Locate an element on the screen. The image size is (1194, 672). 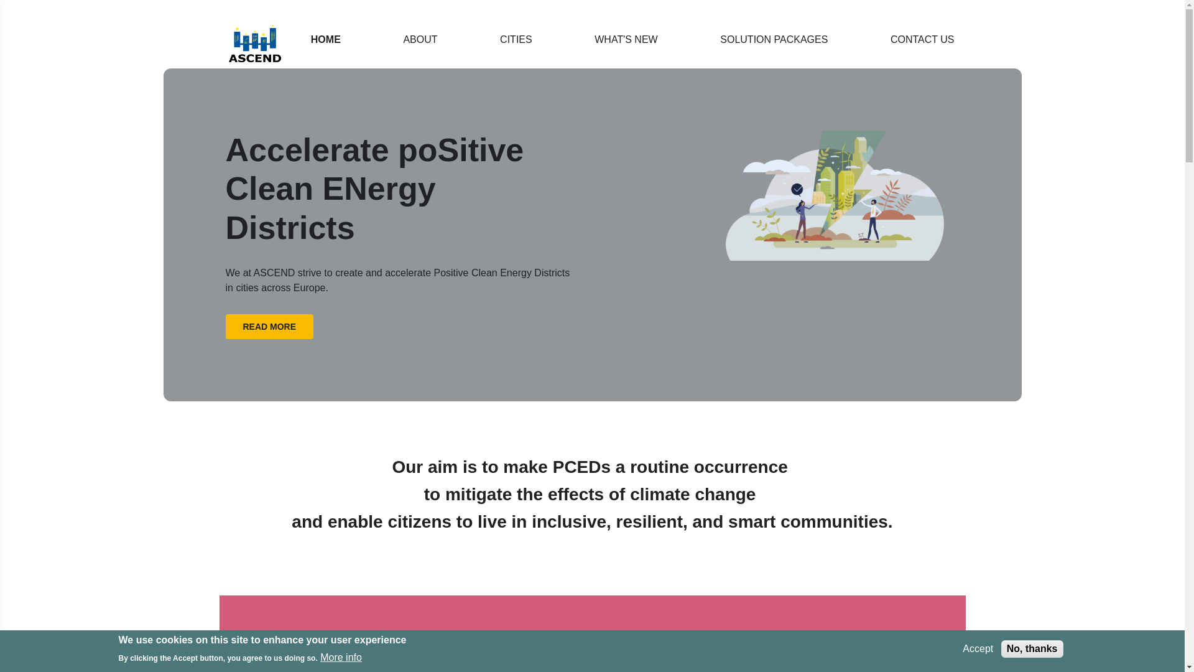
SOLUTION PACKAGES is located at coordinates (774, 39).